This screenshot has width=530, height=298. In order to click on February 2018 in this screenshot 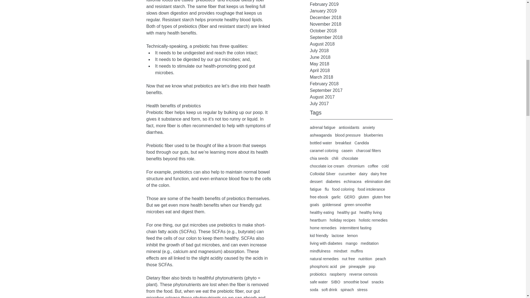, I will do `click(351, 84)`.